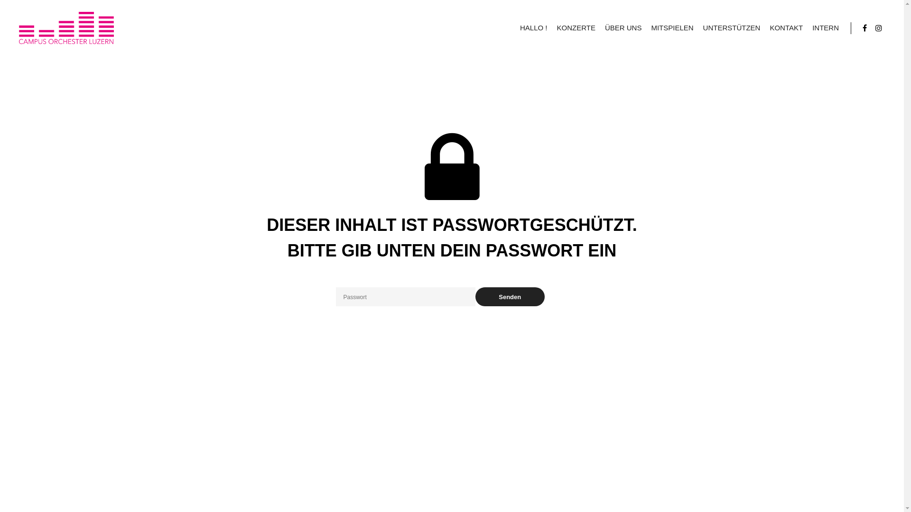 This screenshot has width=911, height=512. What do you see at coordinates (672, 28) in the screenshot?
I see `MITSPIELEN` at bounding box center [672, 28].